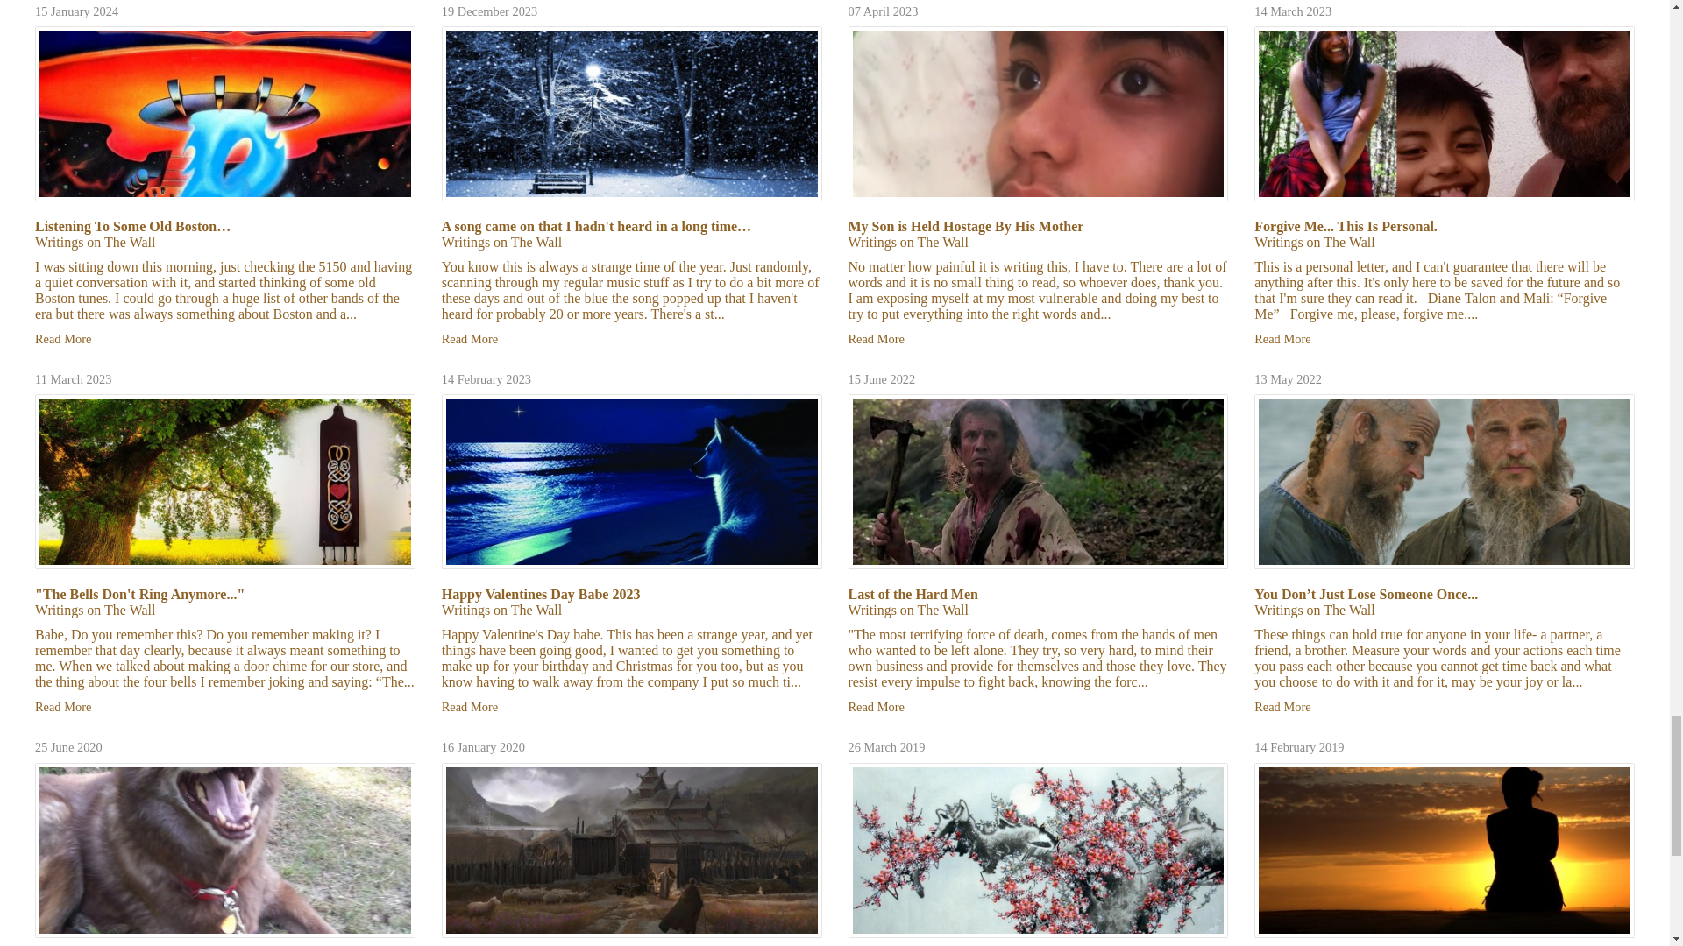 The image size is (1683, 946). I want to click on Talon20223b, so click(1038, 114).